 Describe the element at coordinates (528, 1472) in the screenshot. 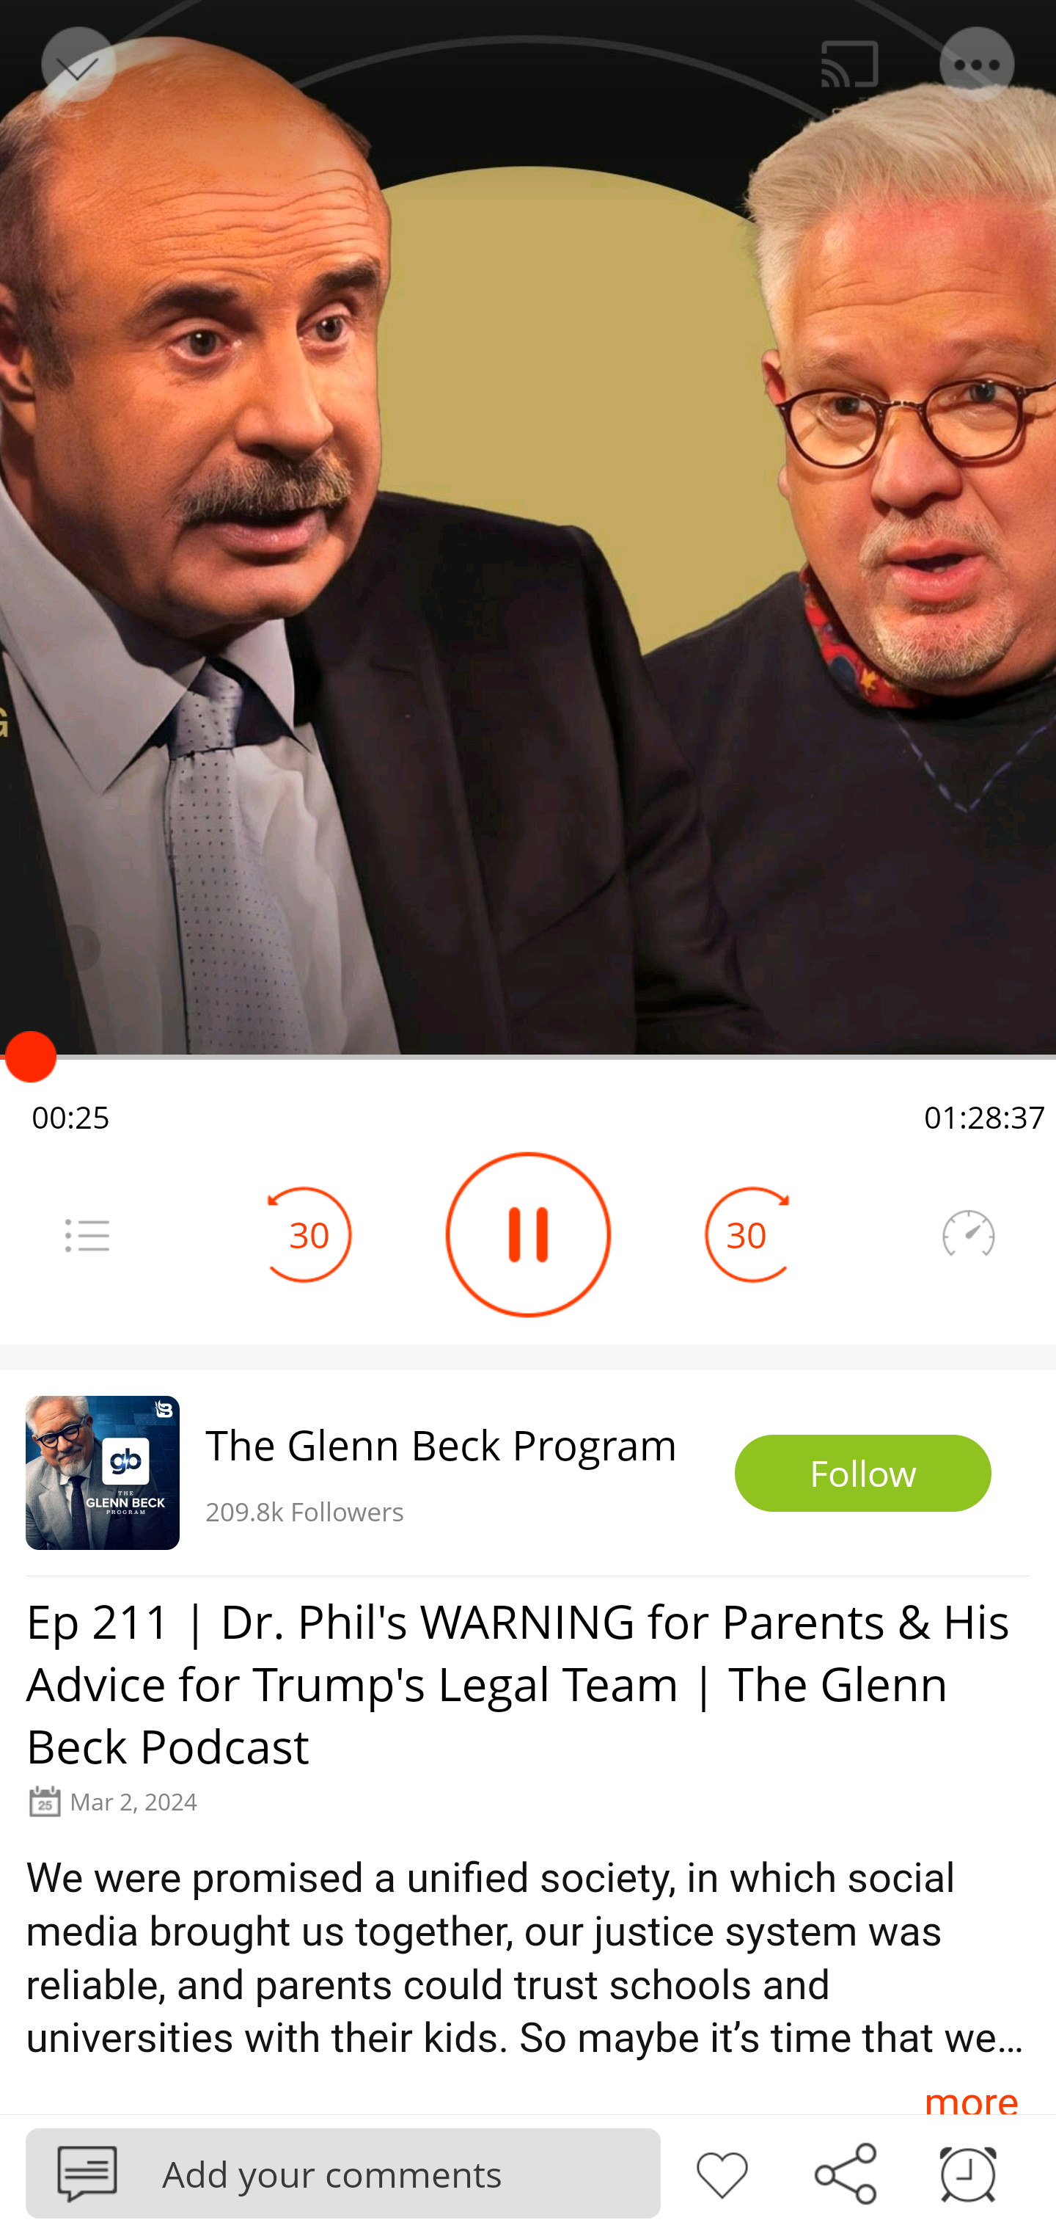

I see `The Glenn Beck Program 209.8k Followers Follow` at that location.